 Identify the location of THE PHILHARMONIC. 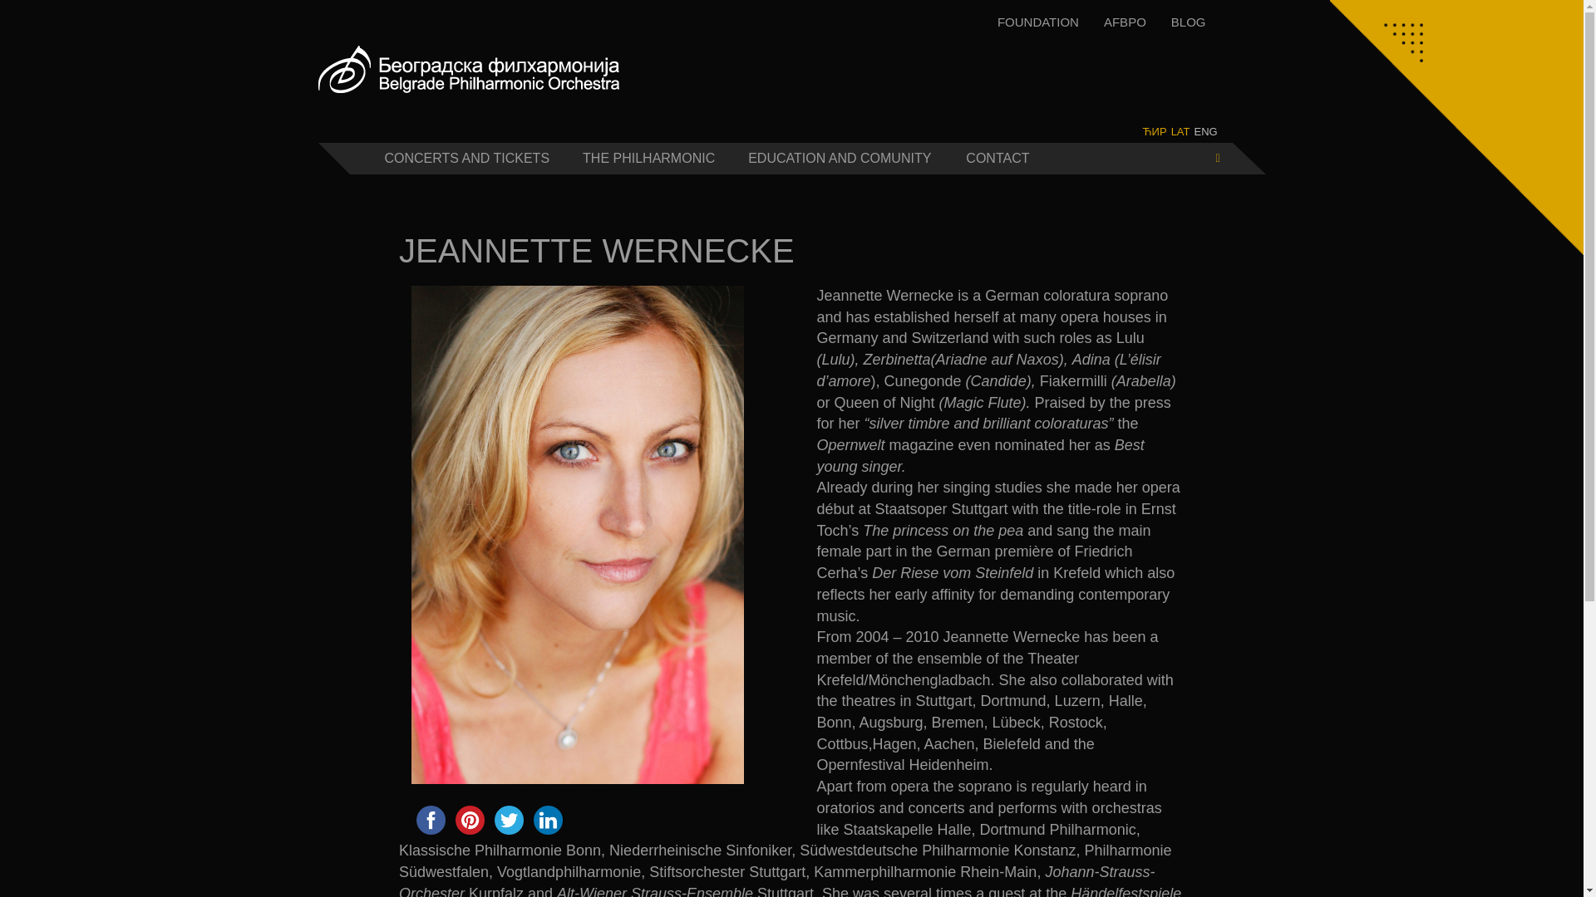
(648, 158).